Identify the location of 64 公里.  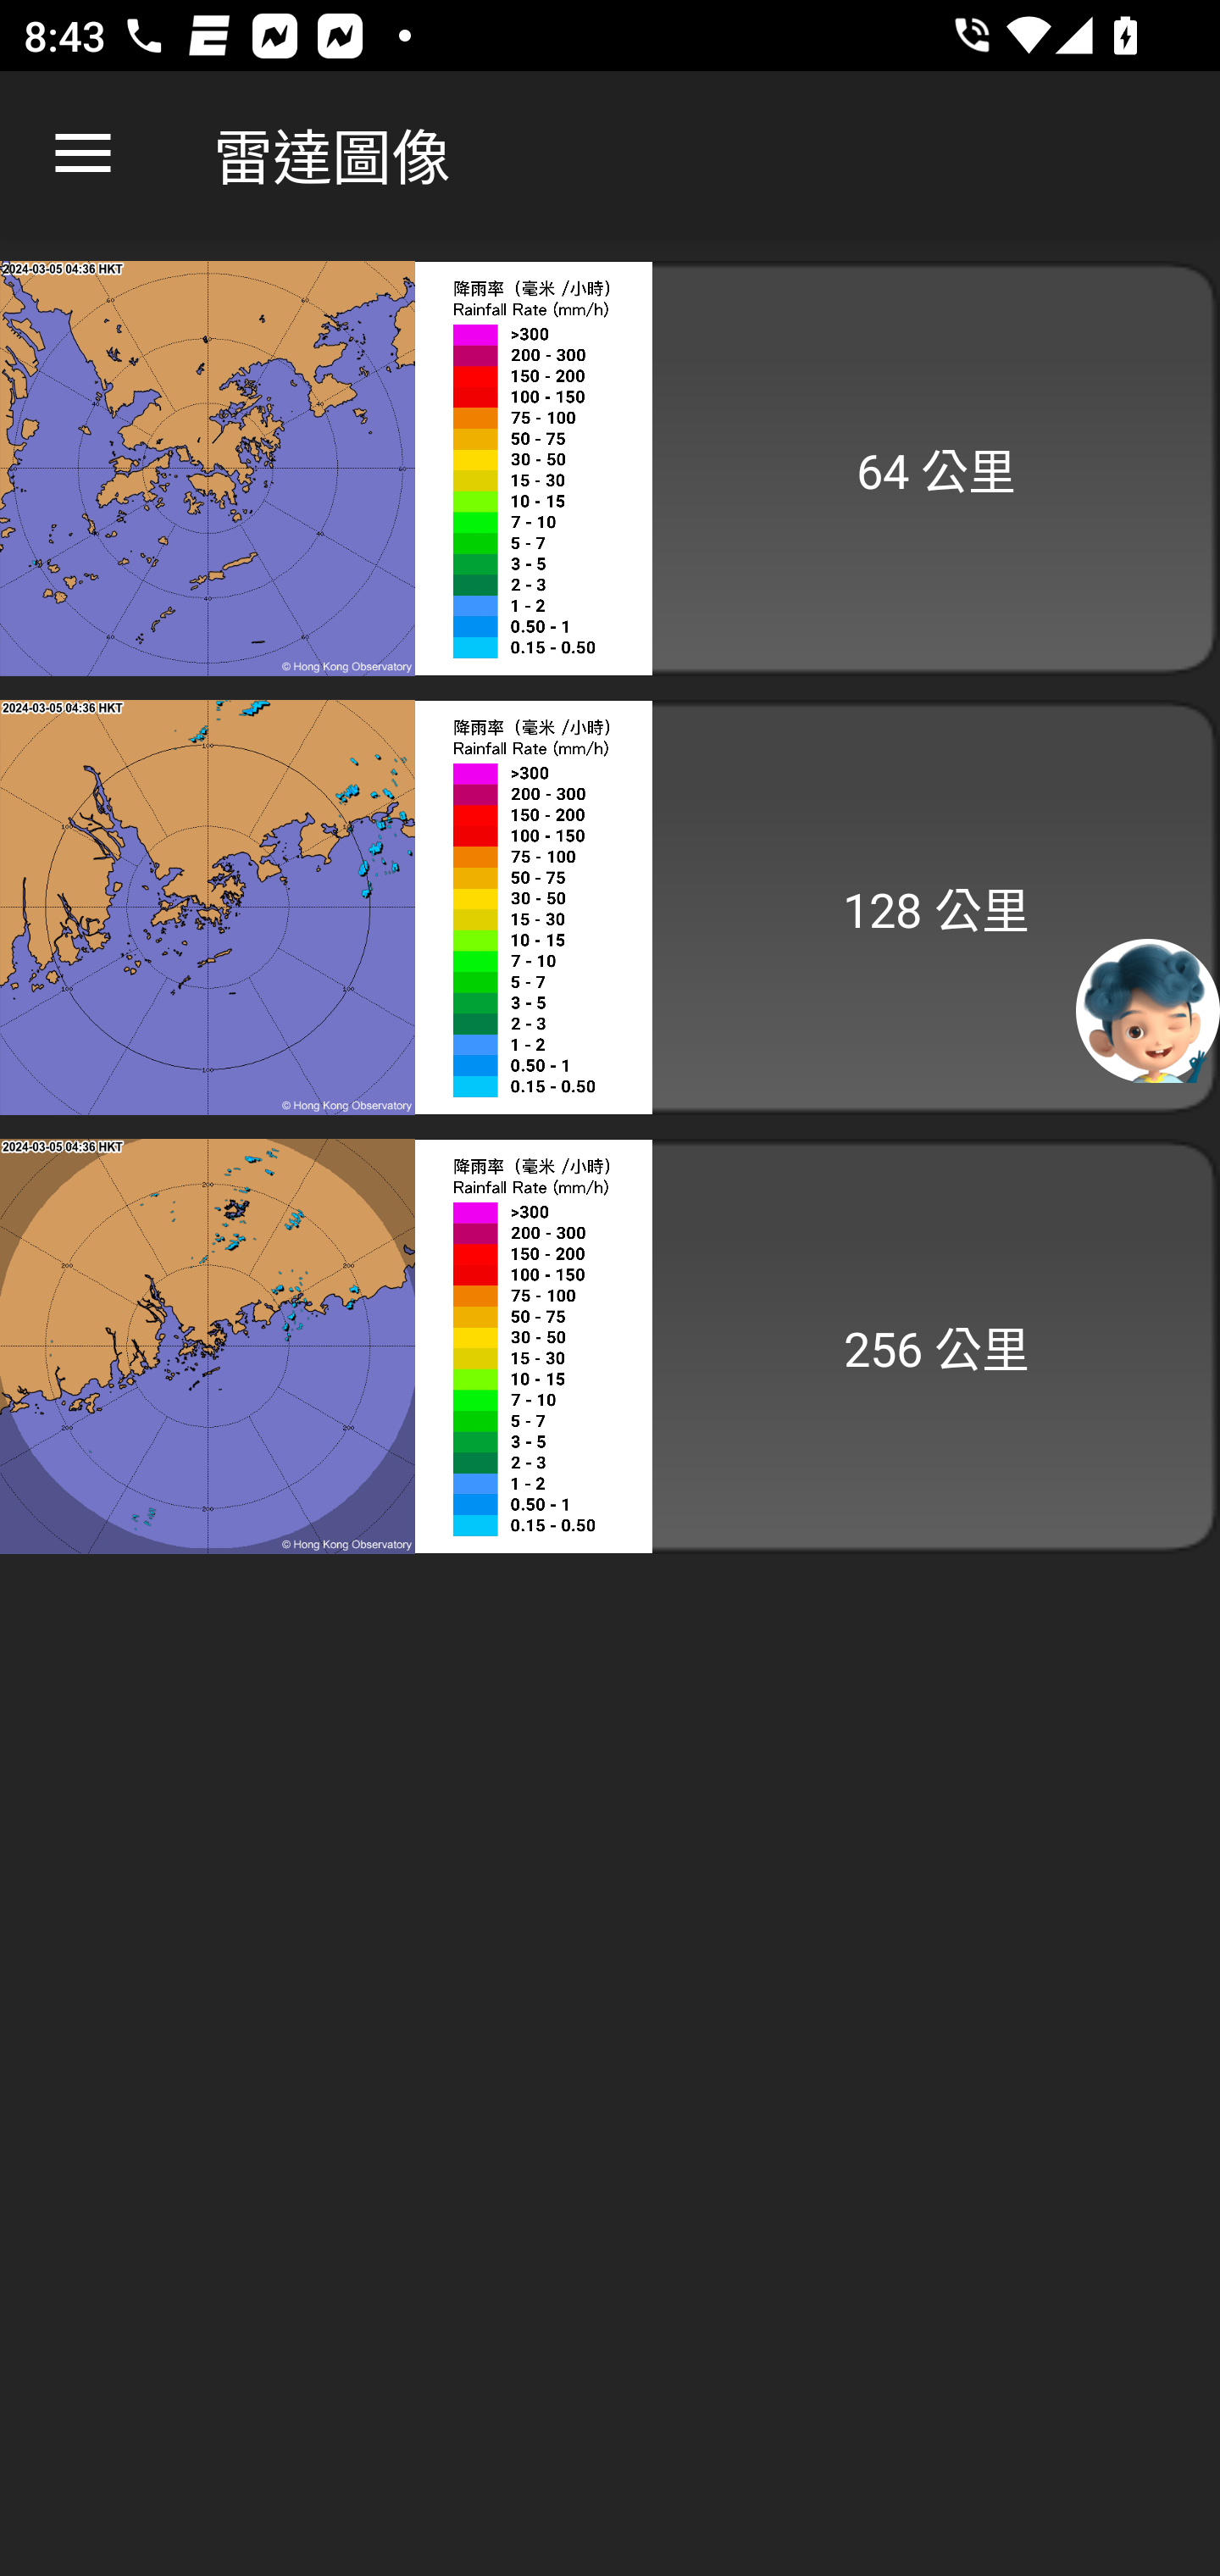
(610, 468).